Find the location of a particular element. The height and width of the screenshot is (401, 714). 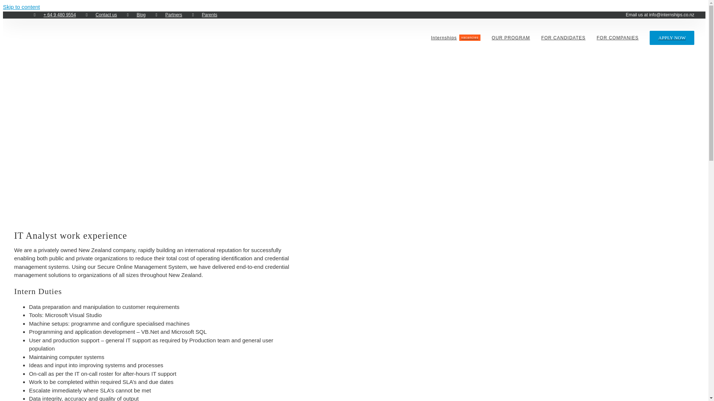

Blog is located at coordinates (136, 14).